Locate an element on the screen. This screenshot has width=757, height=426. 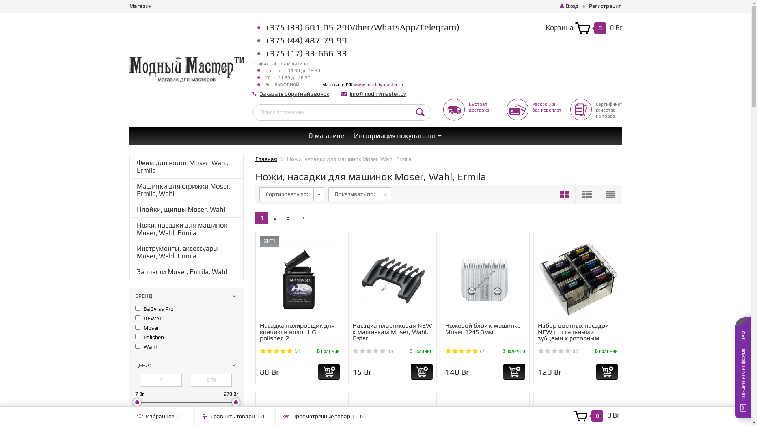
(0) is located at coordinates (558, 351).